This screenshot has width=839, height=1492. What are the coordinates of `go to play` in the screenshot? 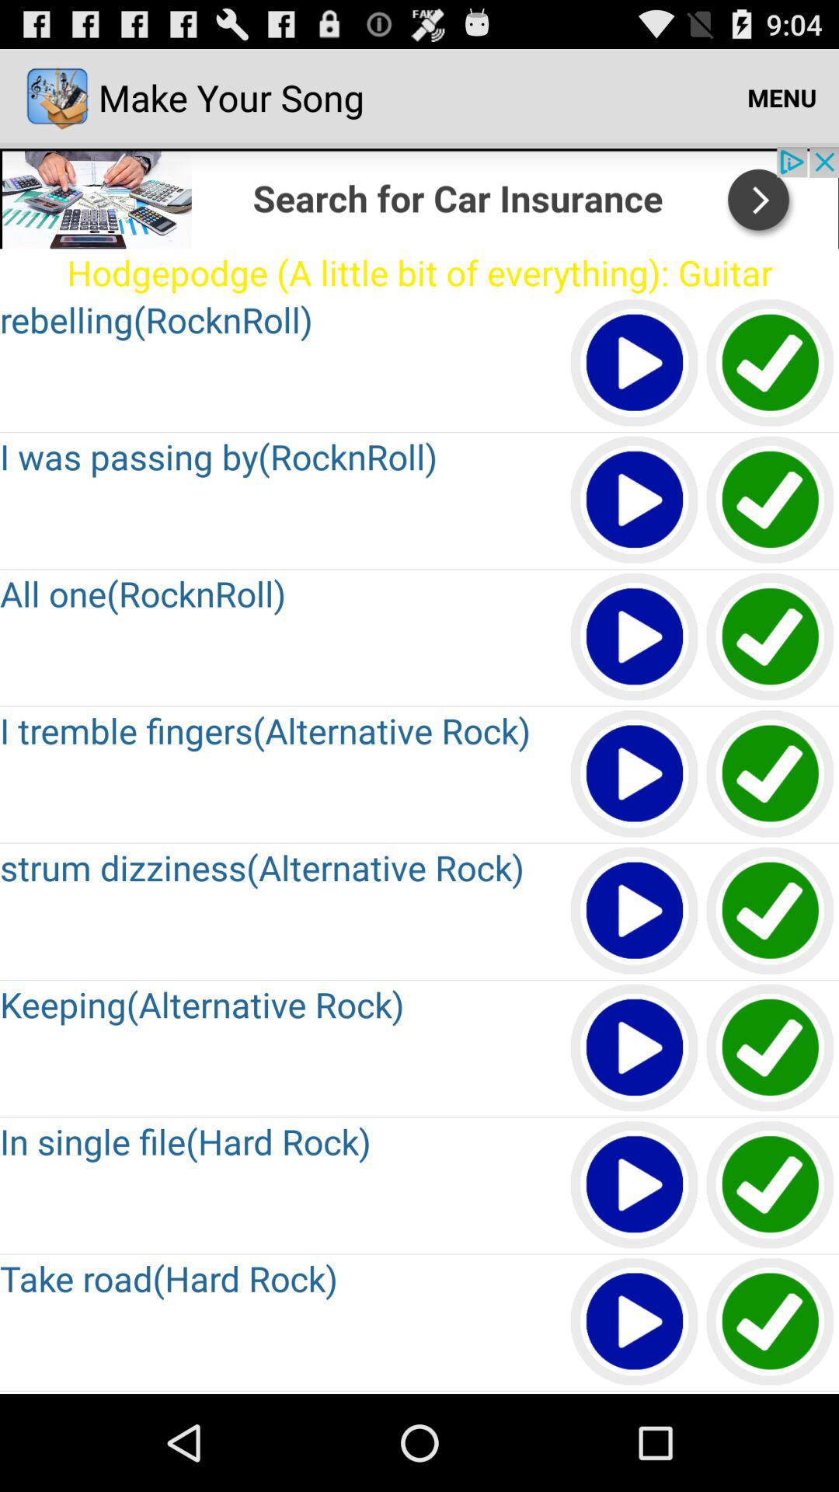 It's located at (635, 364).